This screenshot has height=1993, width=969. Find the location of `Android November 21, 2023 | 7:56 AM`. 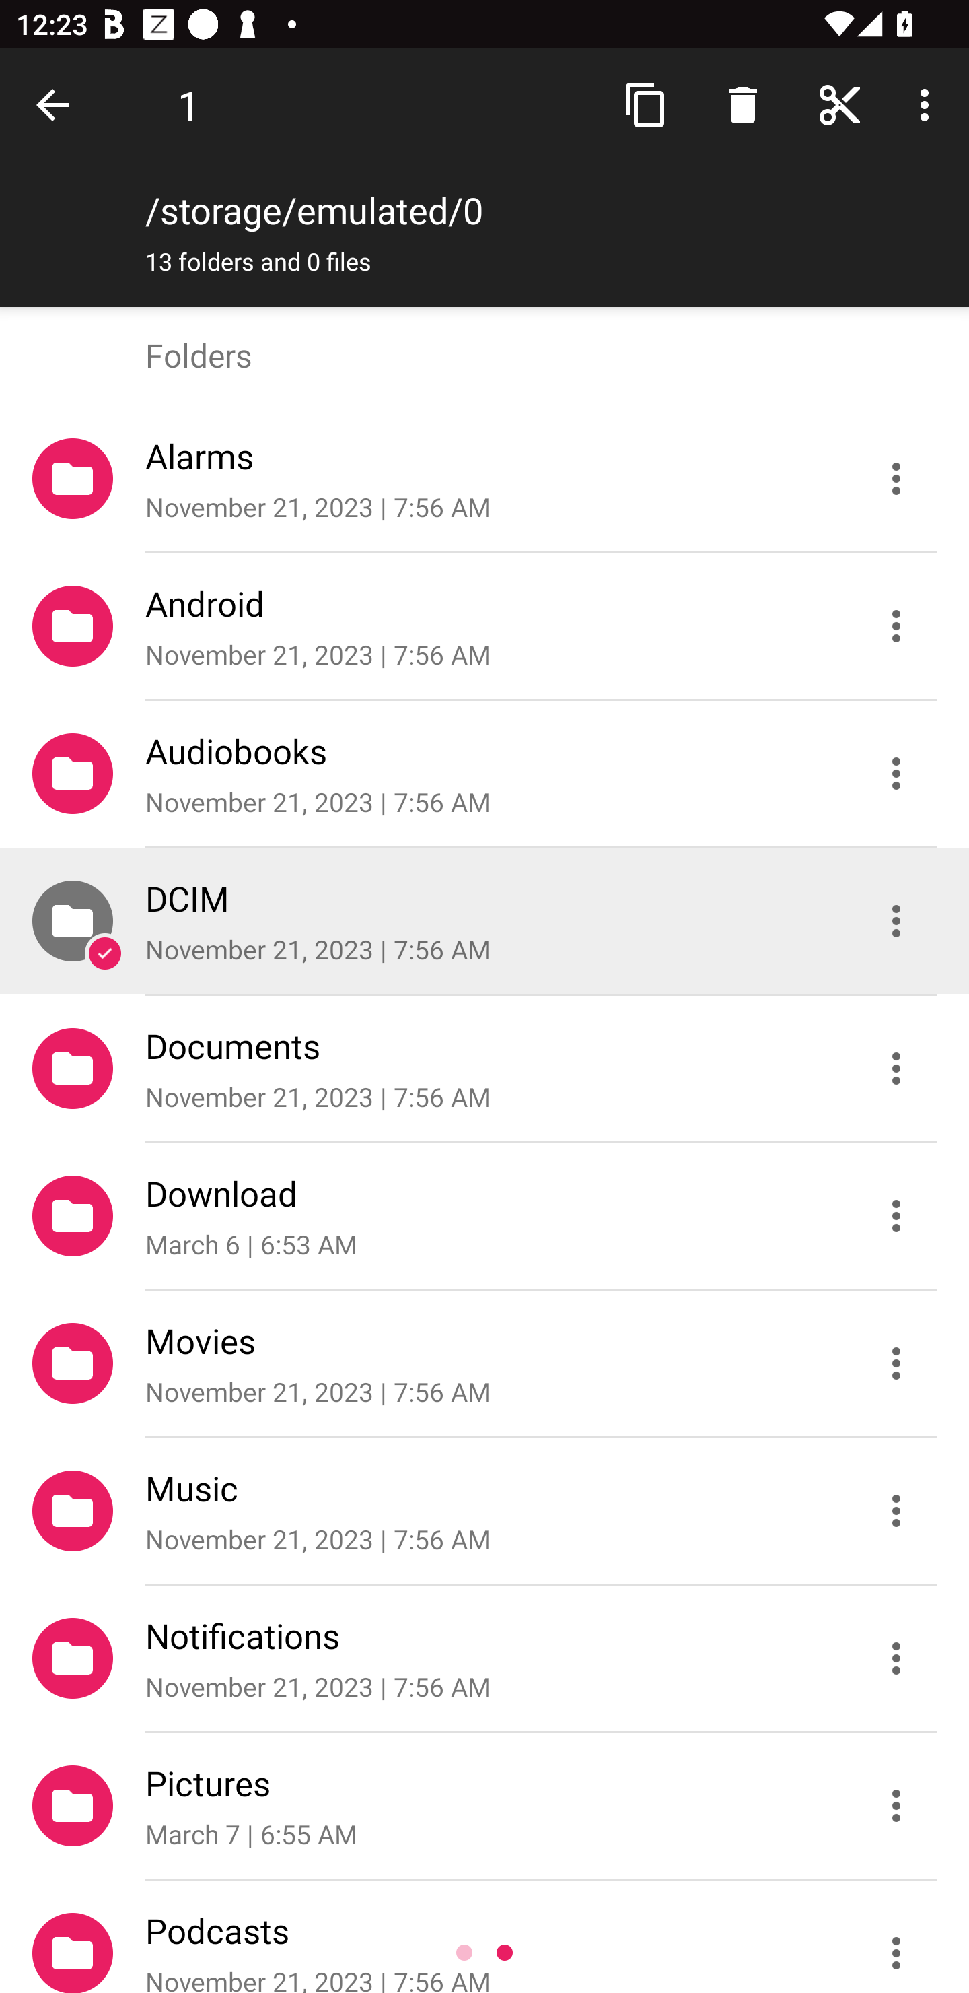

Android November 21, 2023 | 7:56 AM is located at coordinates (485, 626).